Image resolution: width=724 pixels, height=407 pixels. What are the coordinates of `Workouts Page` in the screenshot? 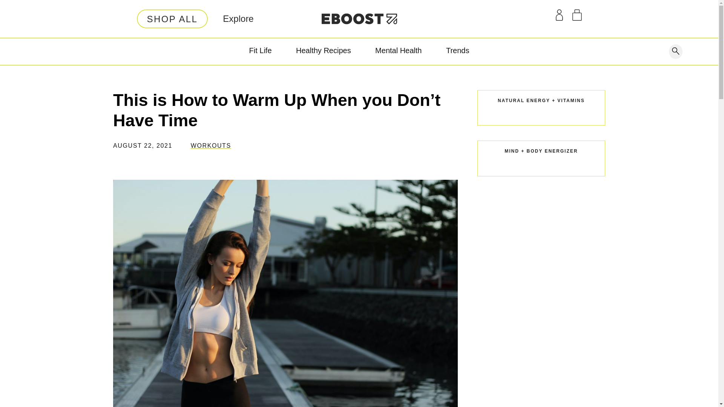 It's located at (211, 145).